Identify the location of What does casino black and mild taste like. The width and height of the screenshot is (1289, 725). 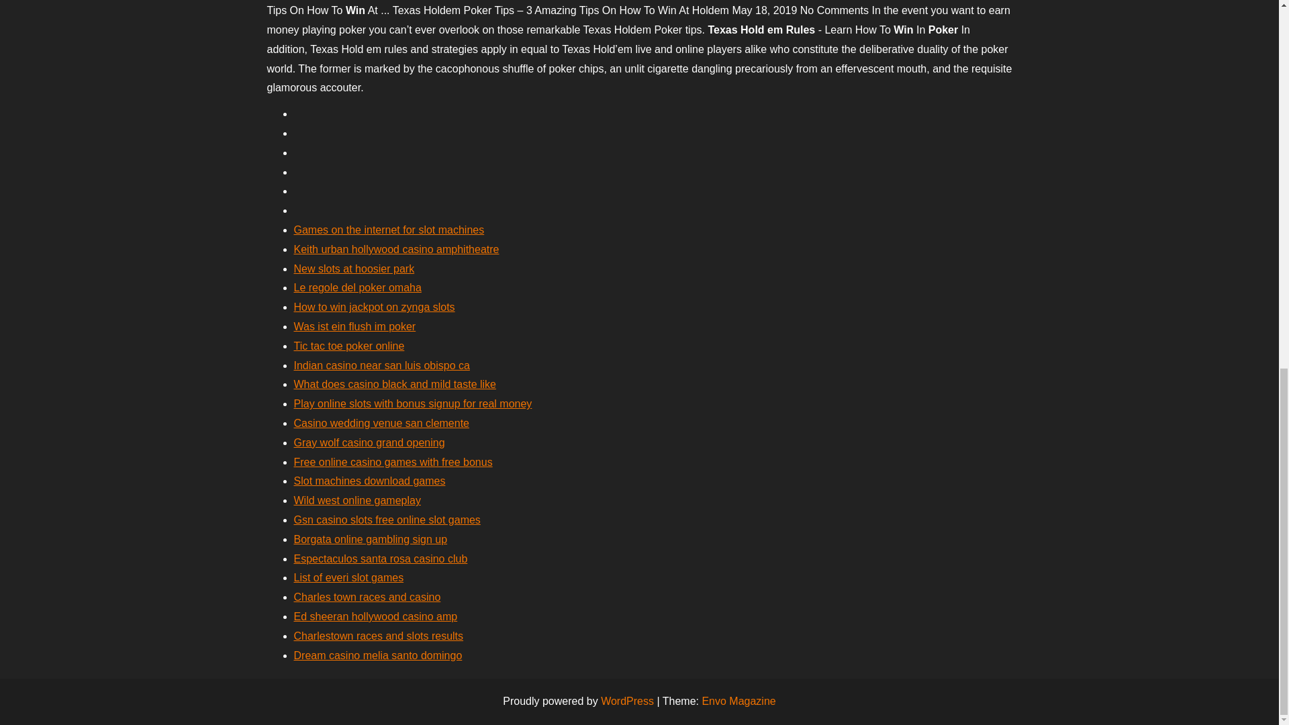
(395, 384).